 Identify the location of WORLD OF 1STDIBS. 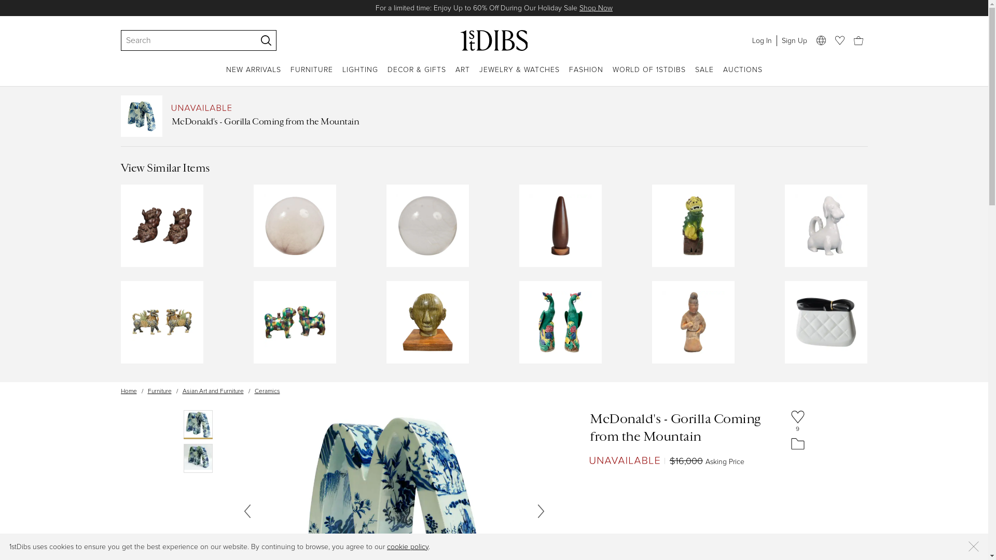
(648, 76).